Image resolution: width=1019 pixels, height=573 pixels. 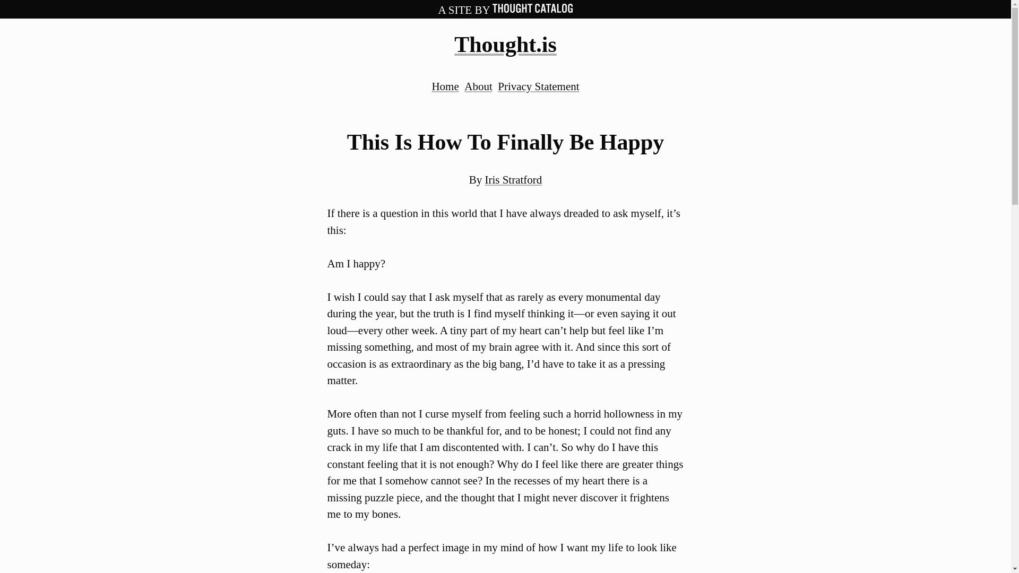 I want to click on Thought.is, so click(x=505, y=44).